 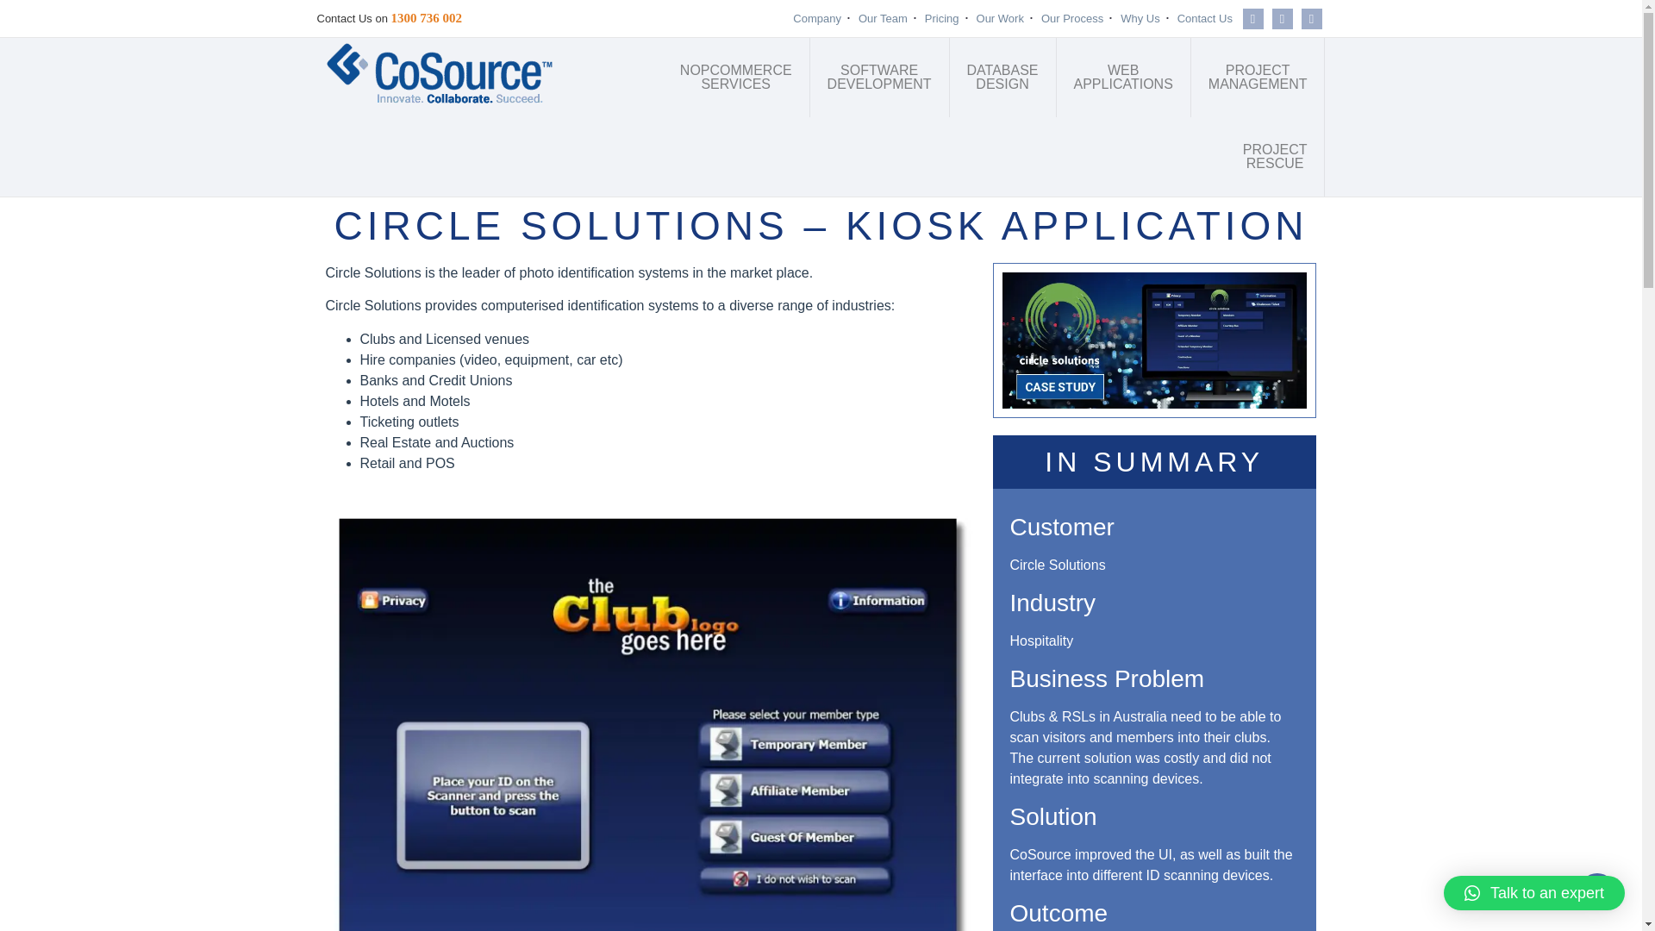 What do you see at coordinates (1258, 78) in the screenshot?
I see `Why Us` at bounding box center [1258, 78].